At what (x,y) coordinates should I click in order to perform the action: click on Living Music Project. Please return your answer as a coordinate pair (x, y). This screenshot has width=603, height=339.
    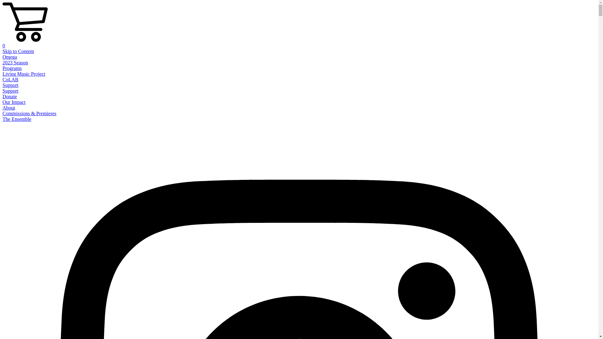
    Looking at the image, I should click on (24, 74).